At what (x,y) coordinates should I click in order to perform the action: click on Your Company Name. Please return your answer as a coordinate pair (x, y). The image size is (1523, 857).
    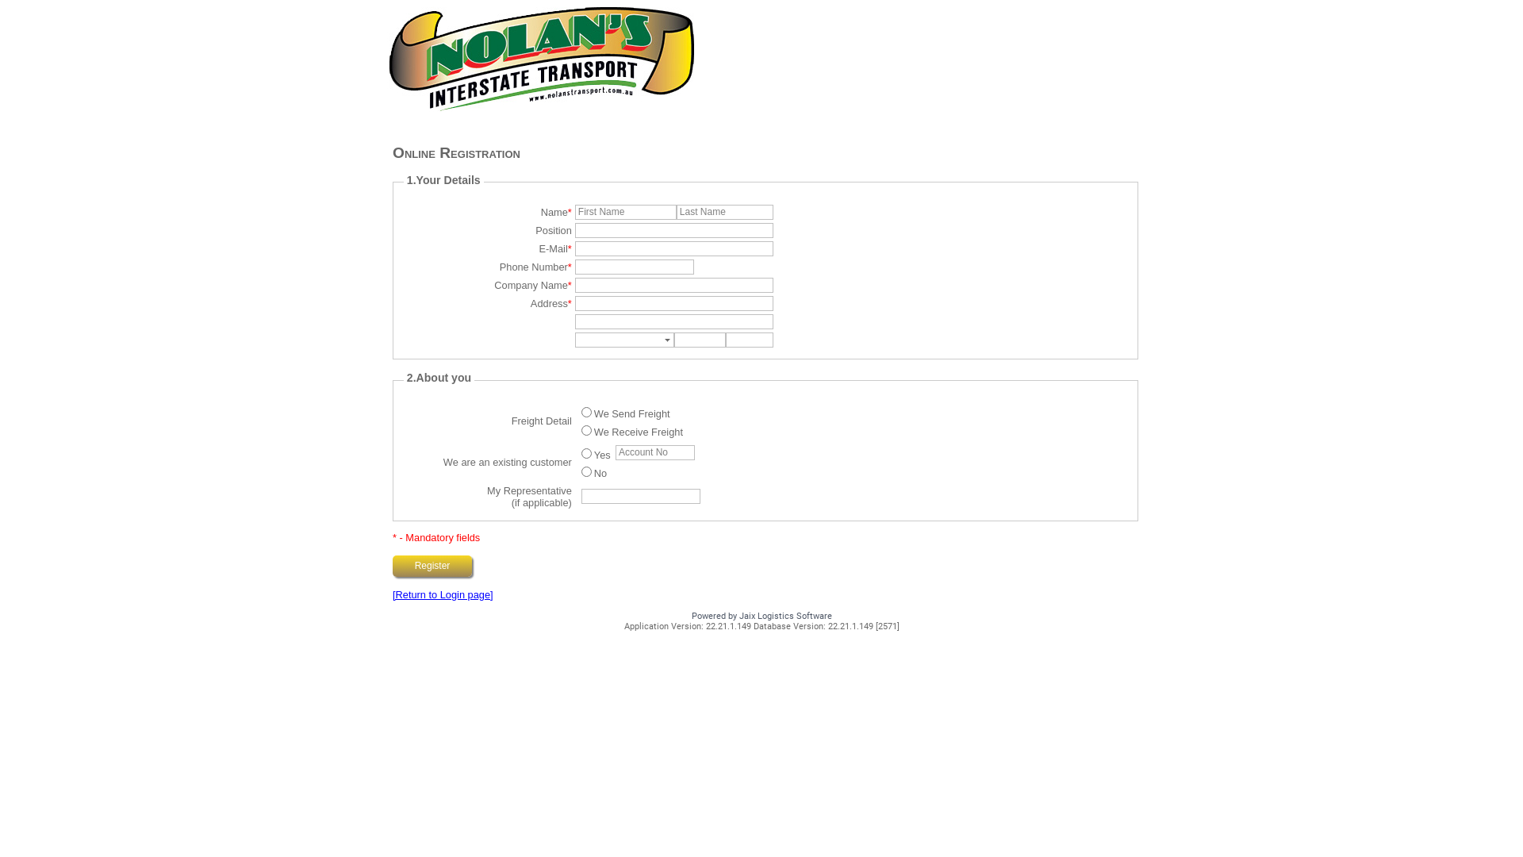
    Looking at the image, I should click on (674, 286).